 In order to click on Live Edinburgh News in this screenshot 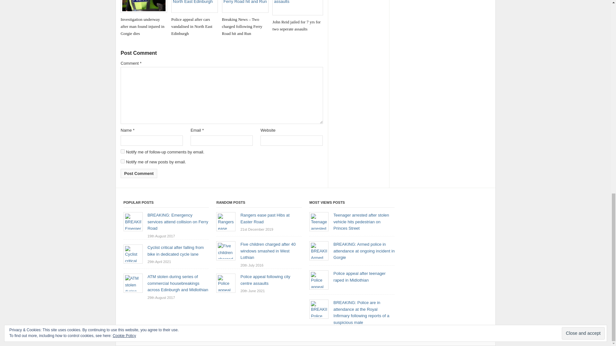, I will do `click(320, 339)`.